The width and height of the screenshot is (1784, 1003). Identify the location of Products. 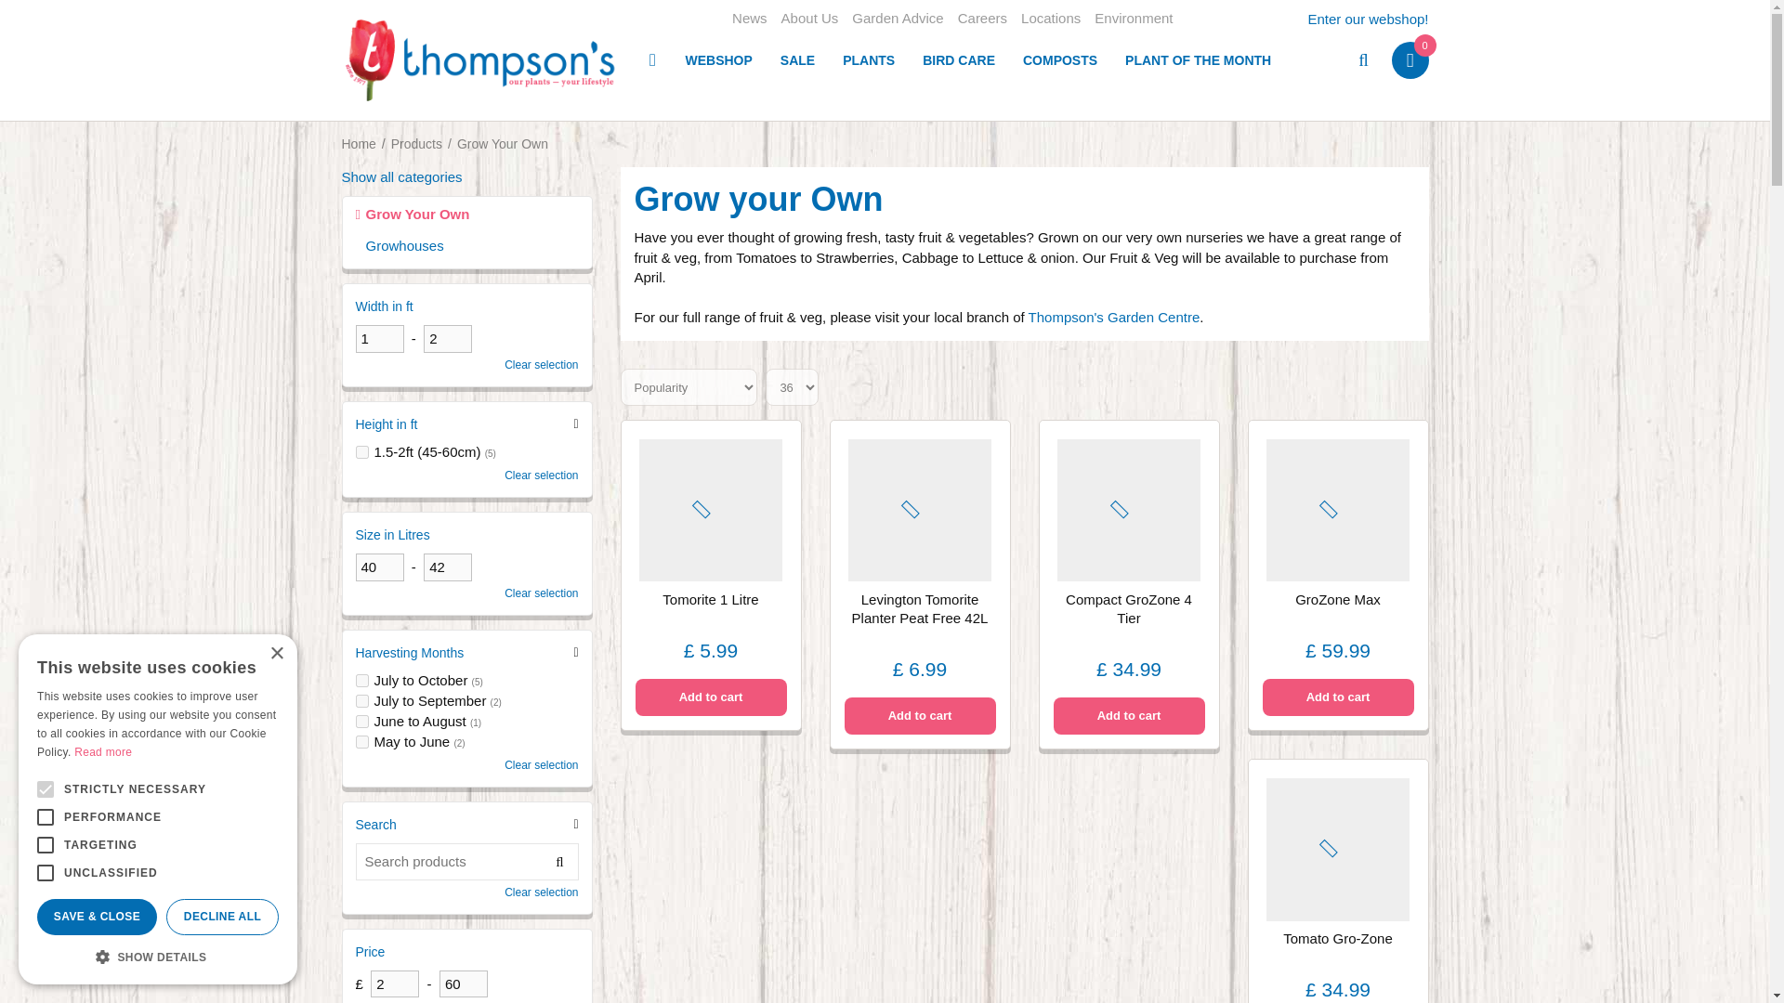
(416, 143).